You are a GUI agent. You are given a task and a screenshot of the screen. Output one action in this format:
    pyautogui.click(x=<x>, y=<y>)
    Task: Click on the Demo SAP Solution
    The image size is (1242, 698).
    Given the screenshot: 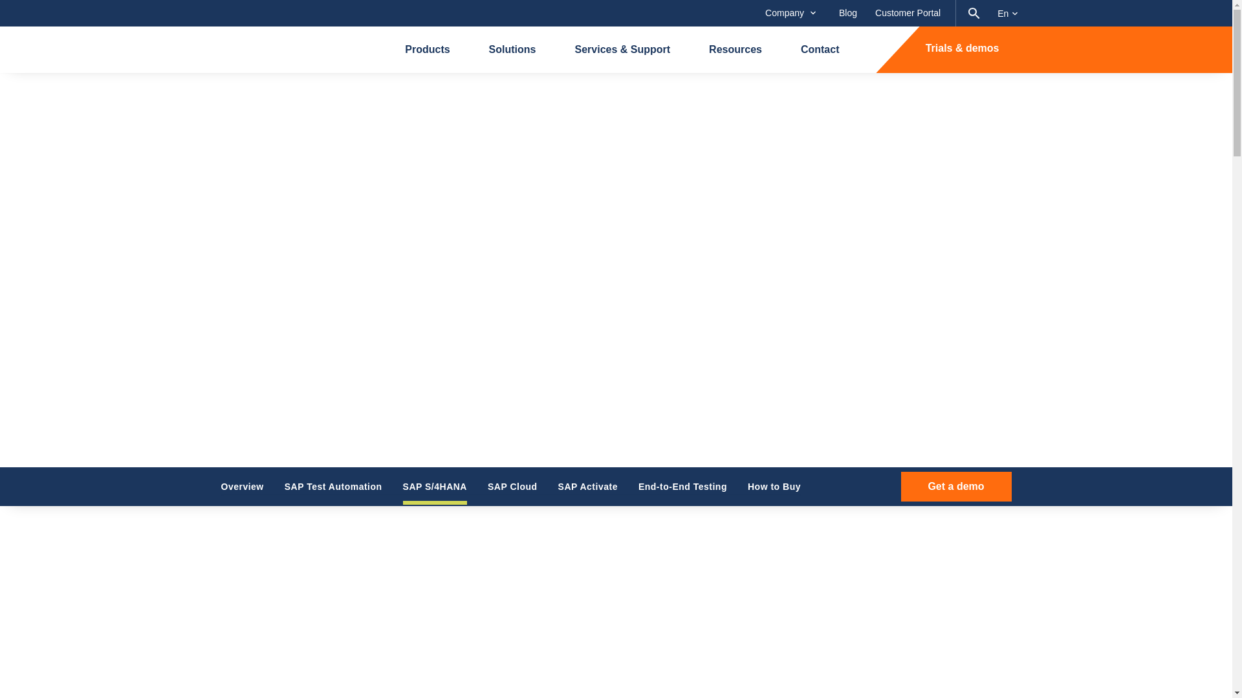 What is the action you would take?
    pyautogui.click(x=955, y=487)
    